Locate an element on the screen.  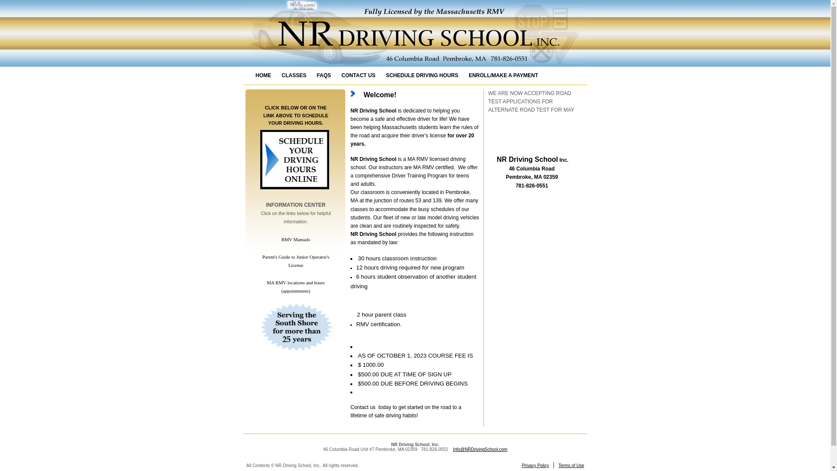
Terms of Use is located at coordinates (571, 465).